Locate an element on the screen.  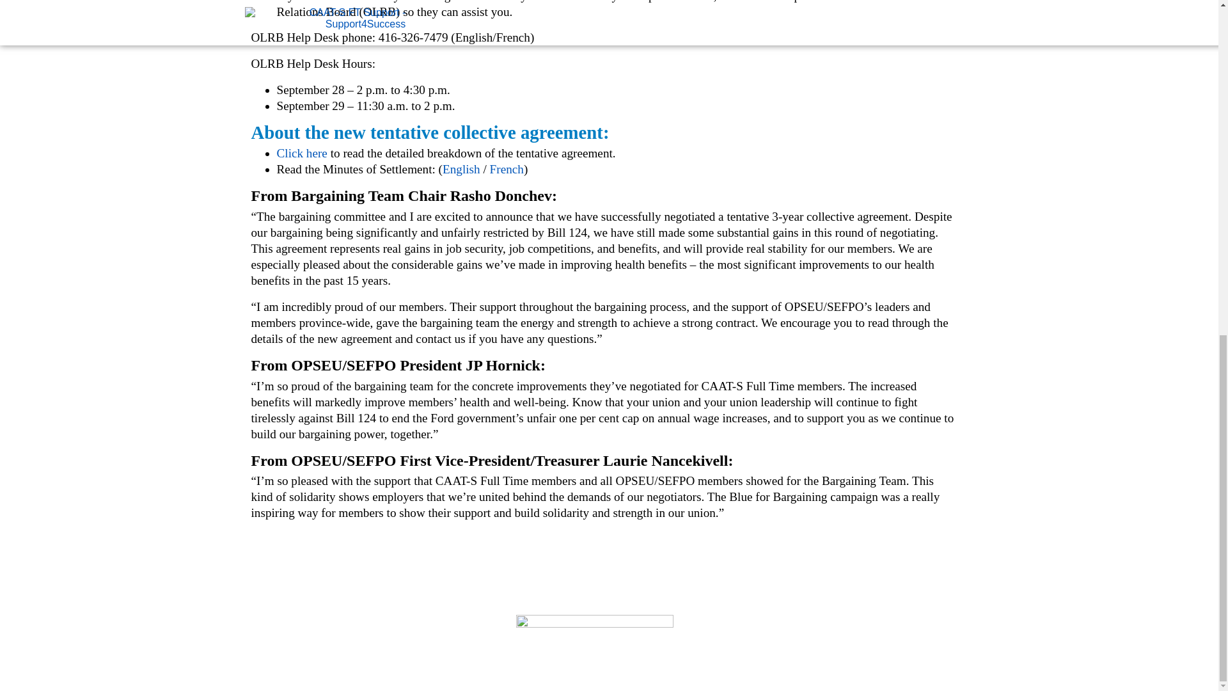
Click here is located at coordinates (301, 152).